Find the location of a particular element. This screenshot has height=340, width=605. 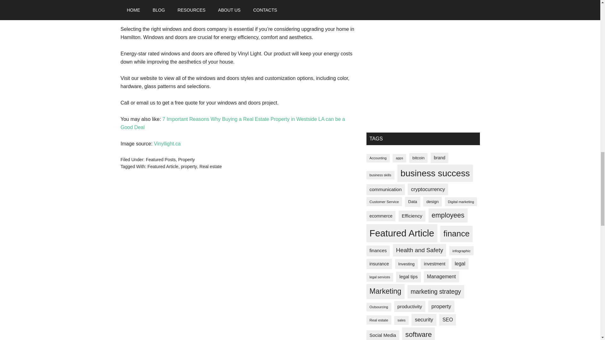

Property is located at coordinates (186, 159).